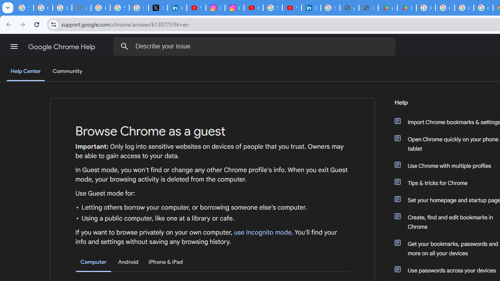 The height and width of the screenshot is (281, 500). Describe the element at coordinates (196, 8) in the screenshot. I see `YouTube Content Monetization Policies - How YouTube Works` at that location.